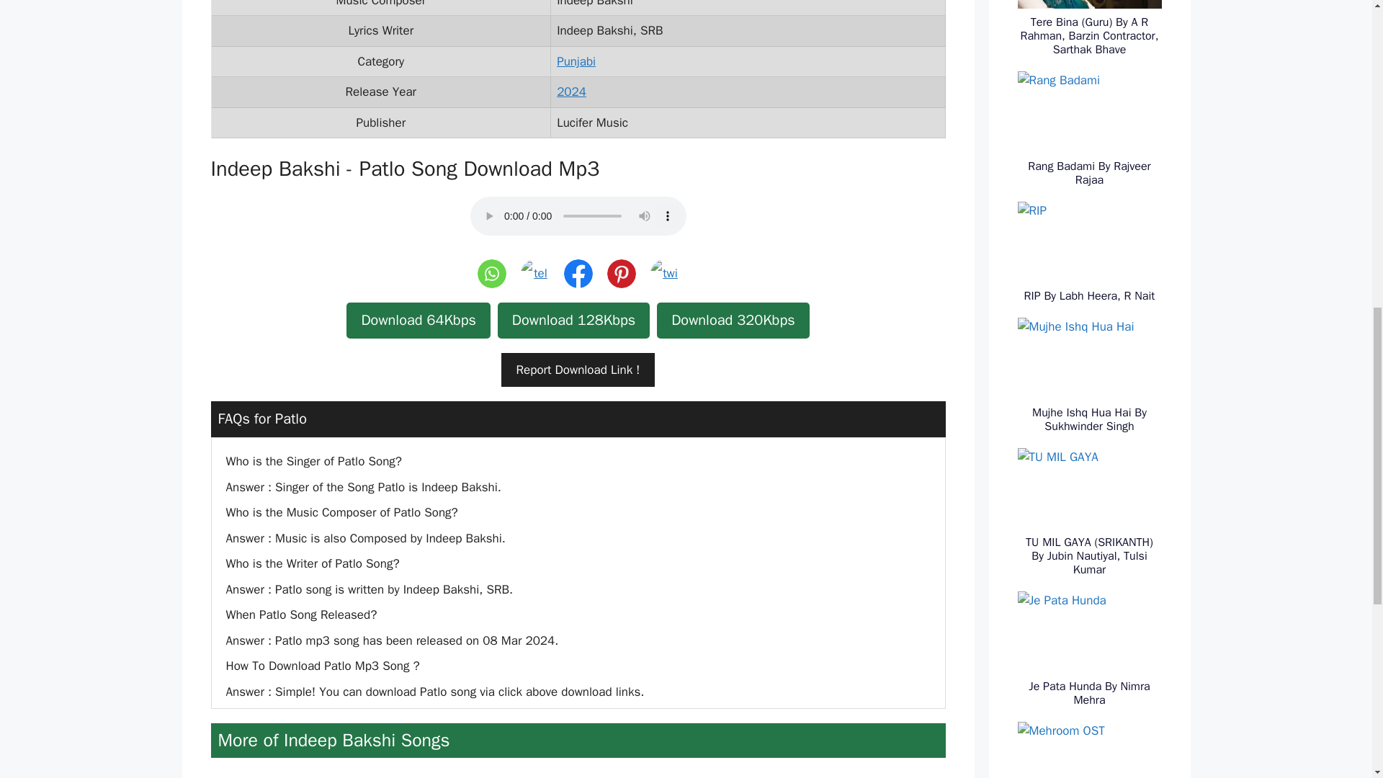 The height and width of the screenshot is (778, 1383). Describe the element at coordinates (578, 370) in the screenshot. I see `Report Download Link !` at that location.